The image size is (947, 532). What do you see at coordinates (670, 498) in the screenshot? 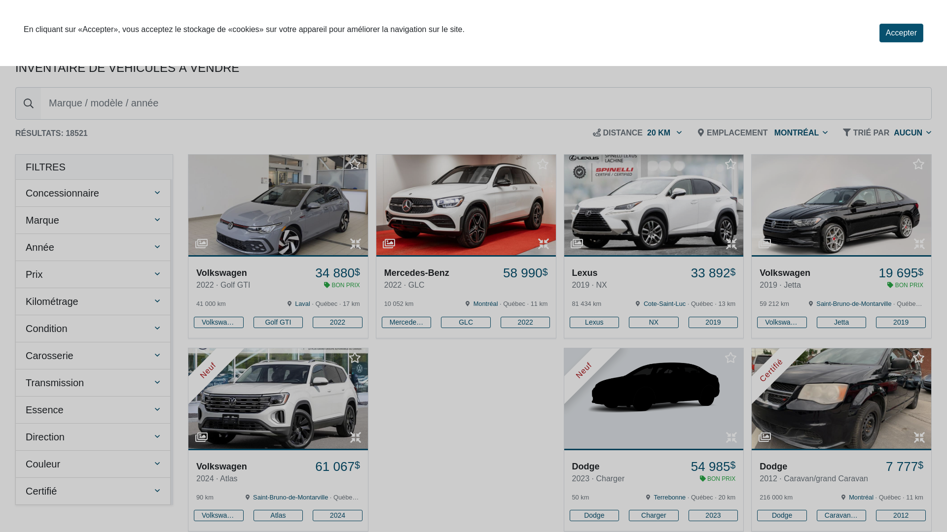
I see `Terrebonne` at bounding box center [670, 498].